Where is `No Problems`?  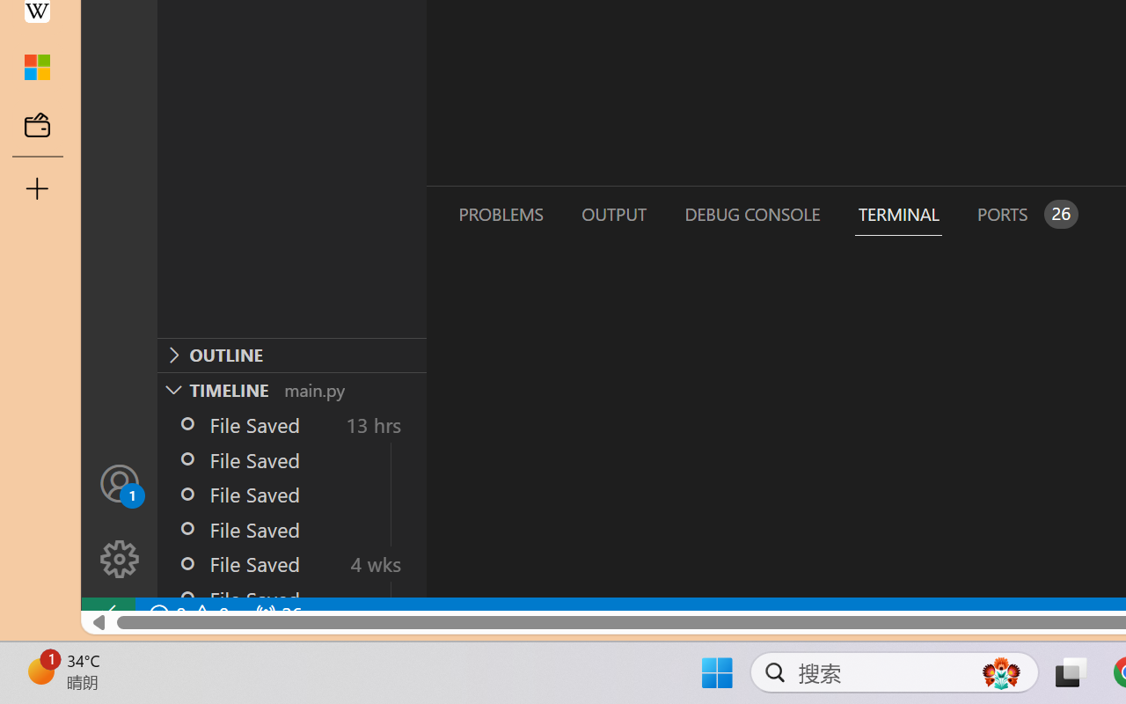 No Problems is located at coordinates (186, 614).